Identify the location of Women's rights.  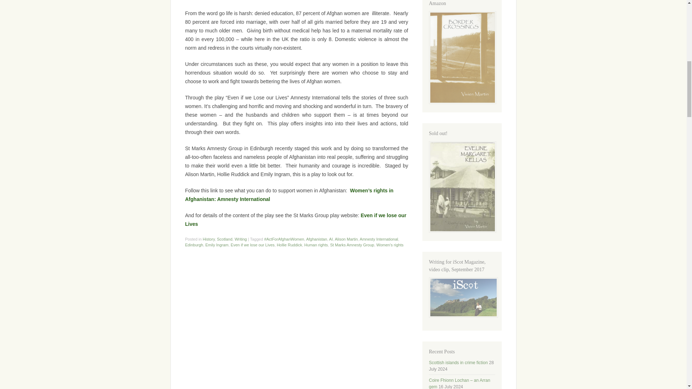
(390, 245).